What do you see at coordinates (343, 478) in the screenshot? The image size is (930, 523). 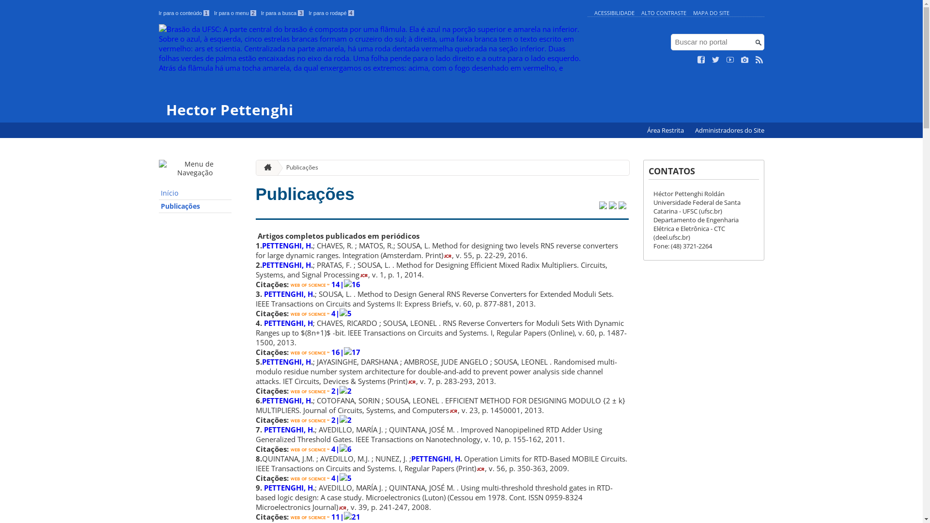 I see `|5` at bounding box center [343, 478].